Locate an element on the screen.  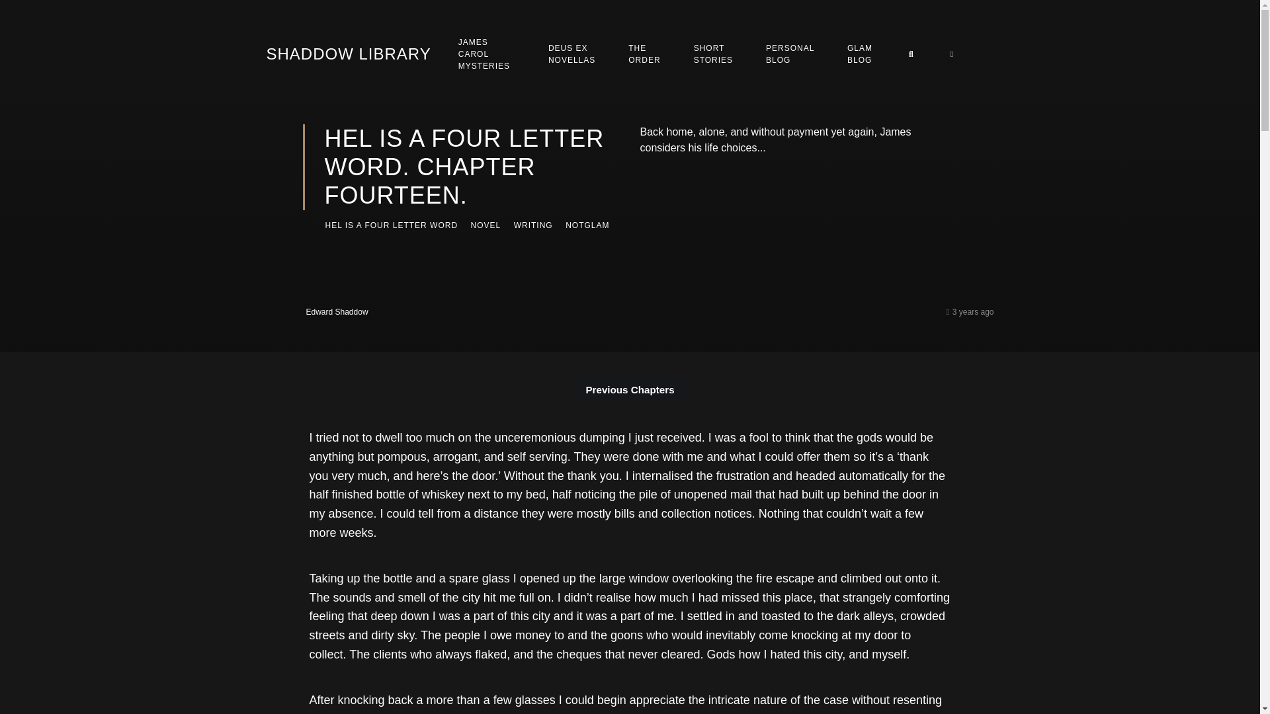
GLAM BLOG is located at coordinates (860, 54).